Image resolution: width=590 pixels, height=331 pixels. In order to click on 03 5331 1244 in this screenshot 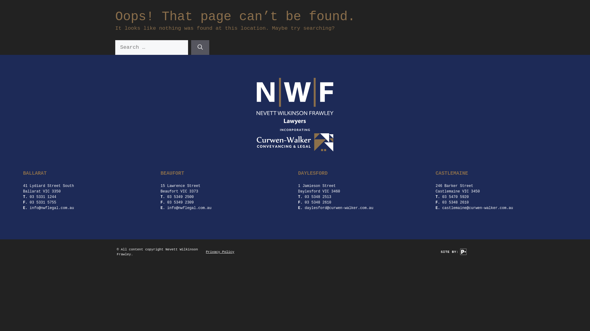, I will do `click(43, 197)`.